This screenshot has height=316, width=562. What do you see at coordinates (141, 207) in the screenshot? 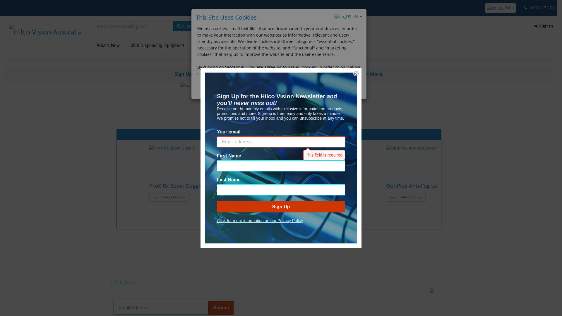
I see `See Product Options` at bounding box center [141, 207].